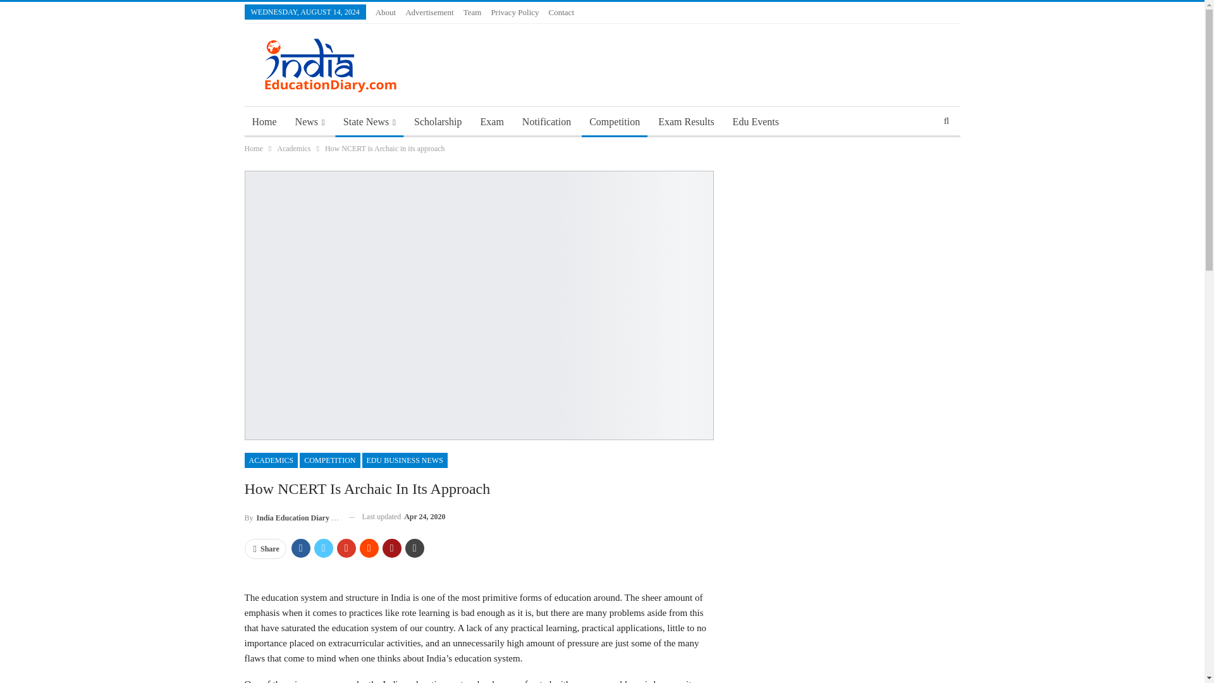  Describe the element at coordinates (473, 12) in the screenshot. I see `Team` at that location.